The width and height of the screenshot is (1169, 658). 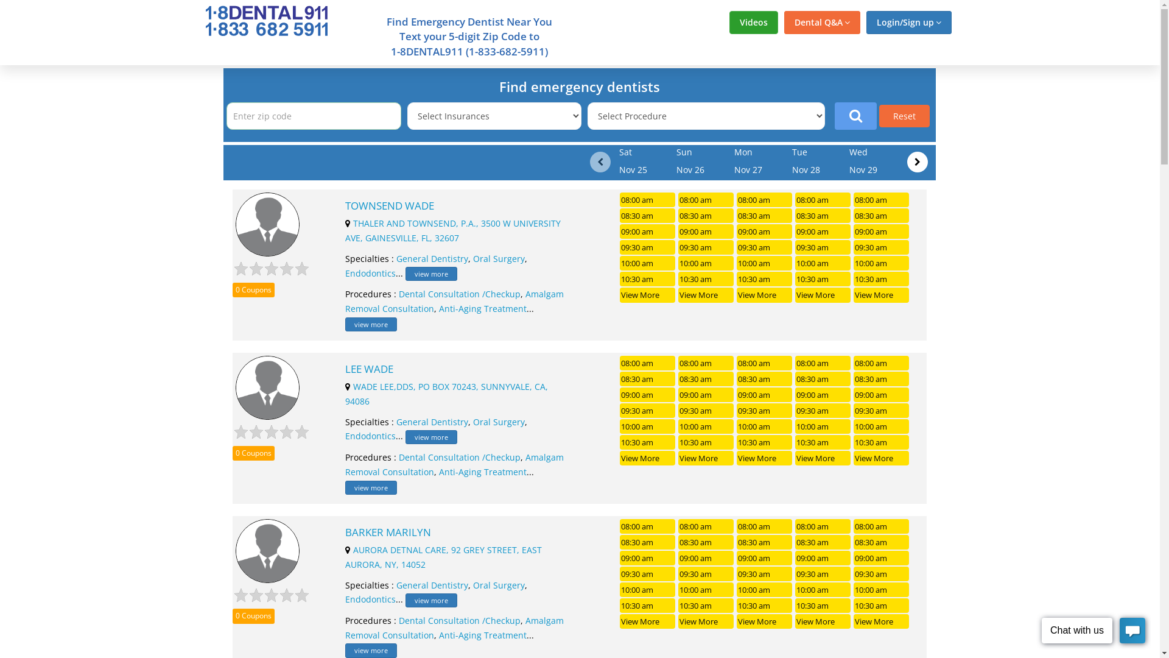 I want to click on Advertisement, so click(x=104, y=248).